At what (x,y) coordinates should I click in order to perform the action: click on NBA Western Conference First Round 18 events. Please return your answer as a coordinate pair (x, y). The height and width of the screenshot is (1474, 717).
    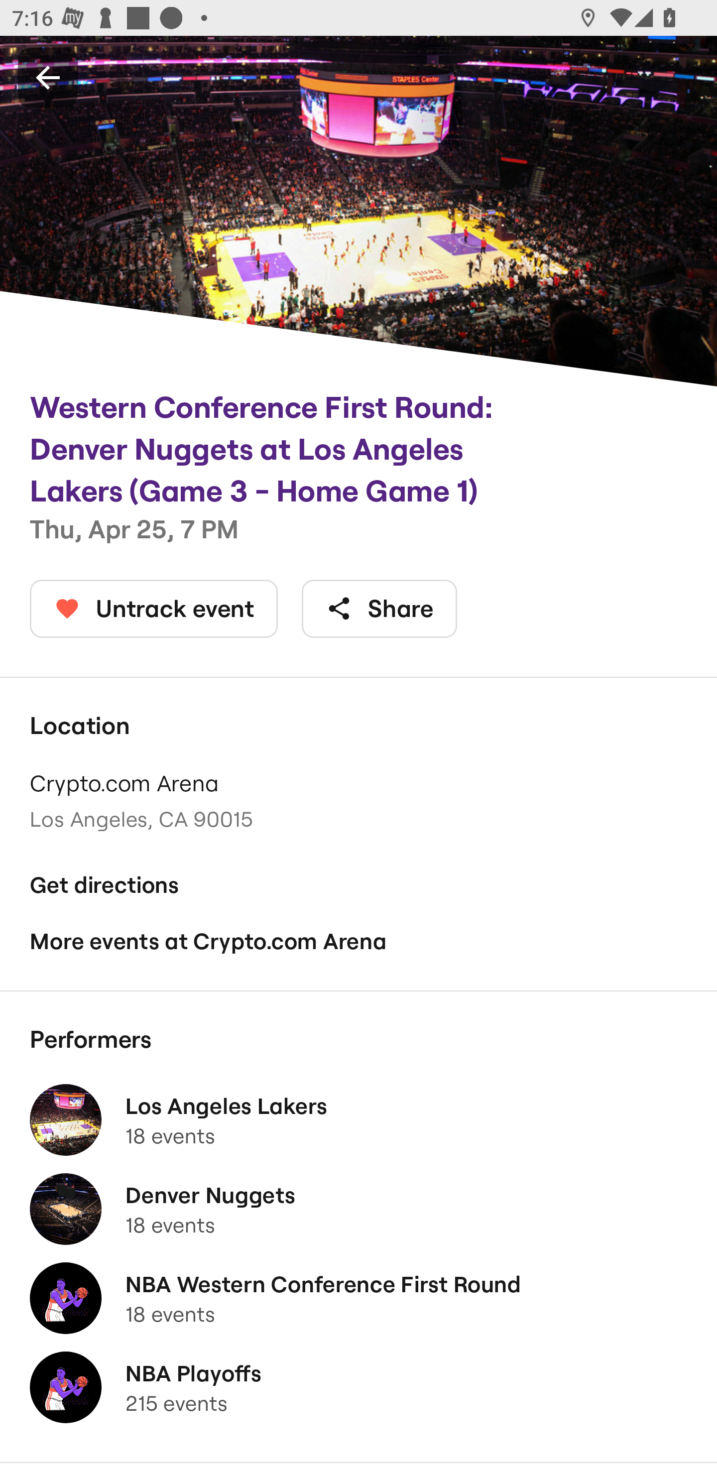
    Looking at the image, I should click on (358, 1298).